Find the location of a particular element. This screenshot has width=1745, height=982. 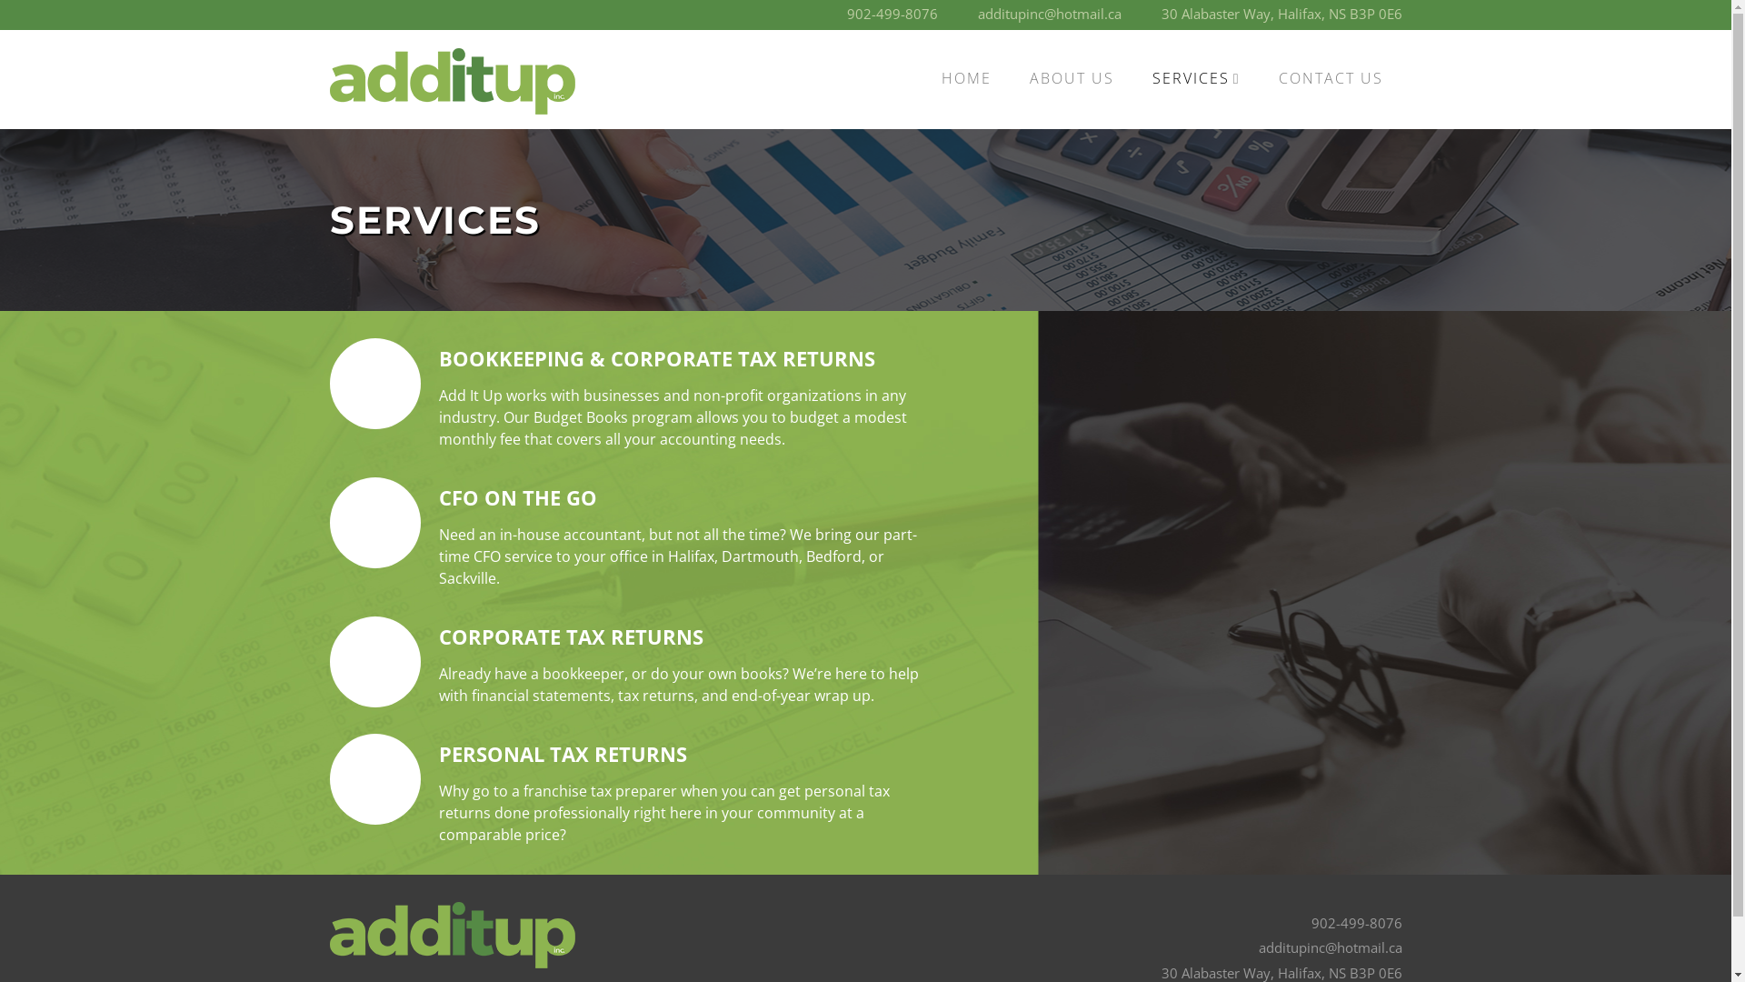

902-499-8076 is located at coordinates (892, 14).